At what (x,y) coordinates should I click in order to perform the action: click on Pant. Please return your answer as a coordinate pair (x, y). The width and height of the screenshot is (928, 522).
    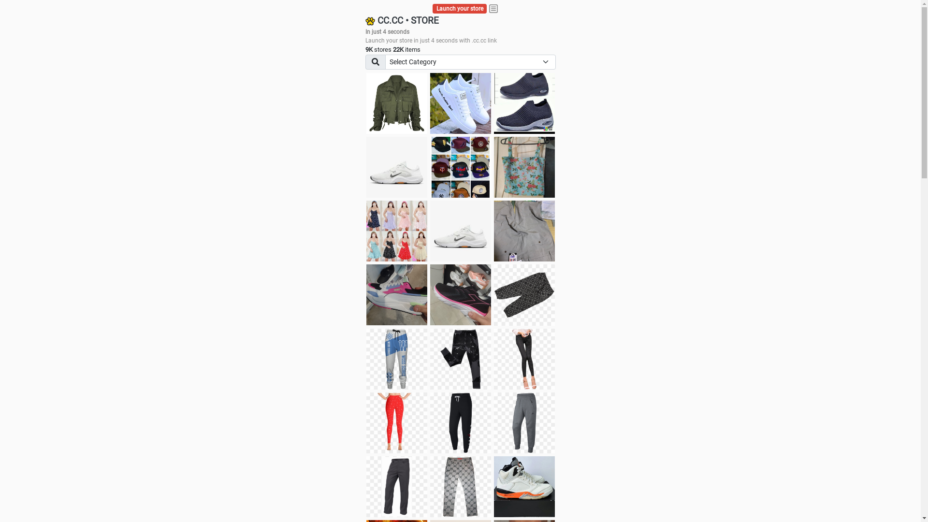
    Looking at the image, I should click on (397, 487).